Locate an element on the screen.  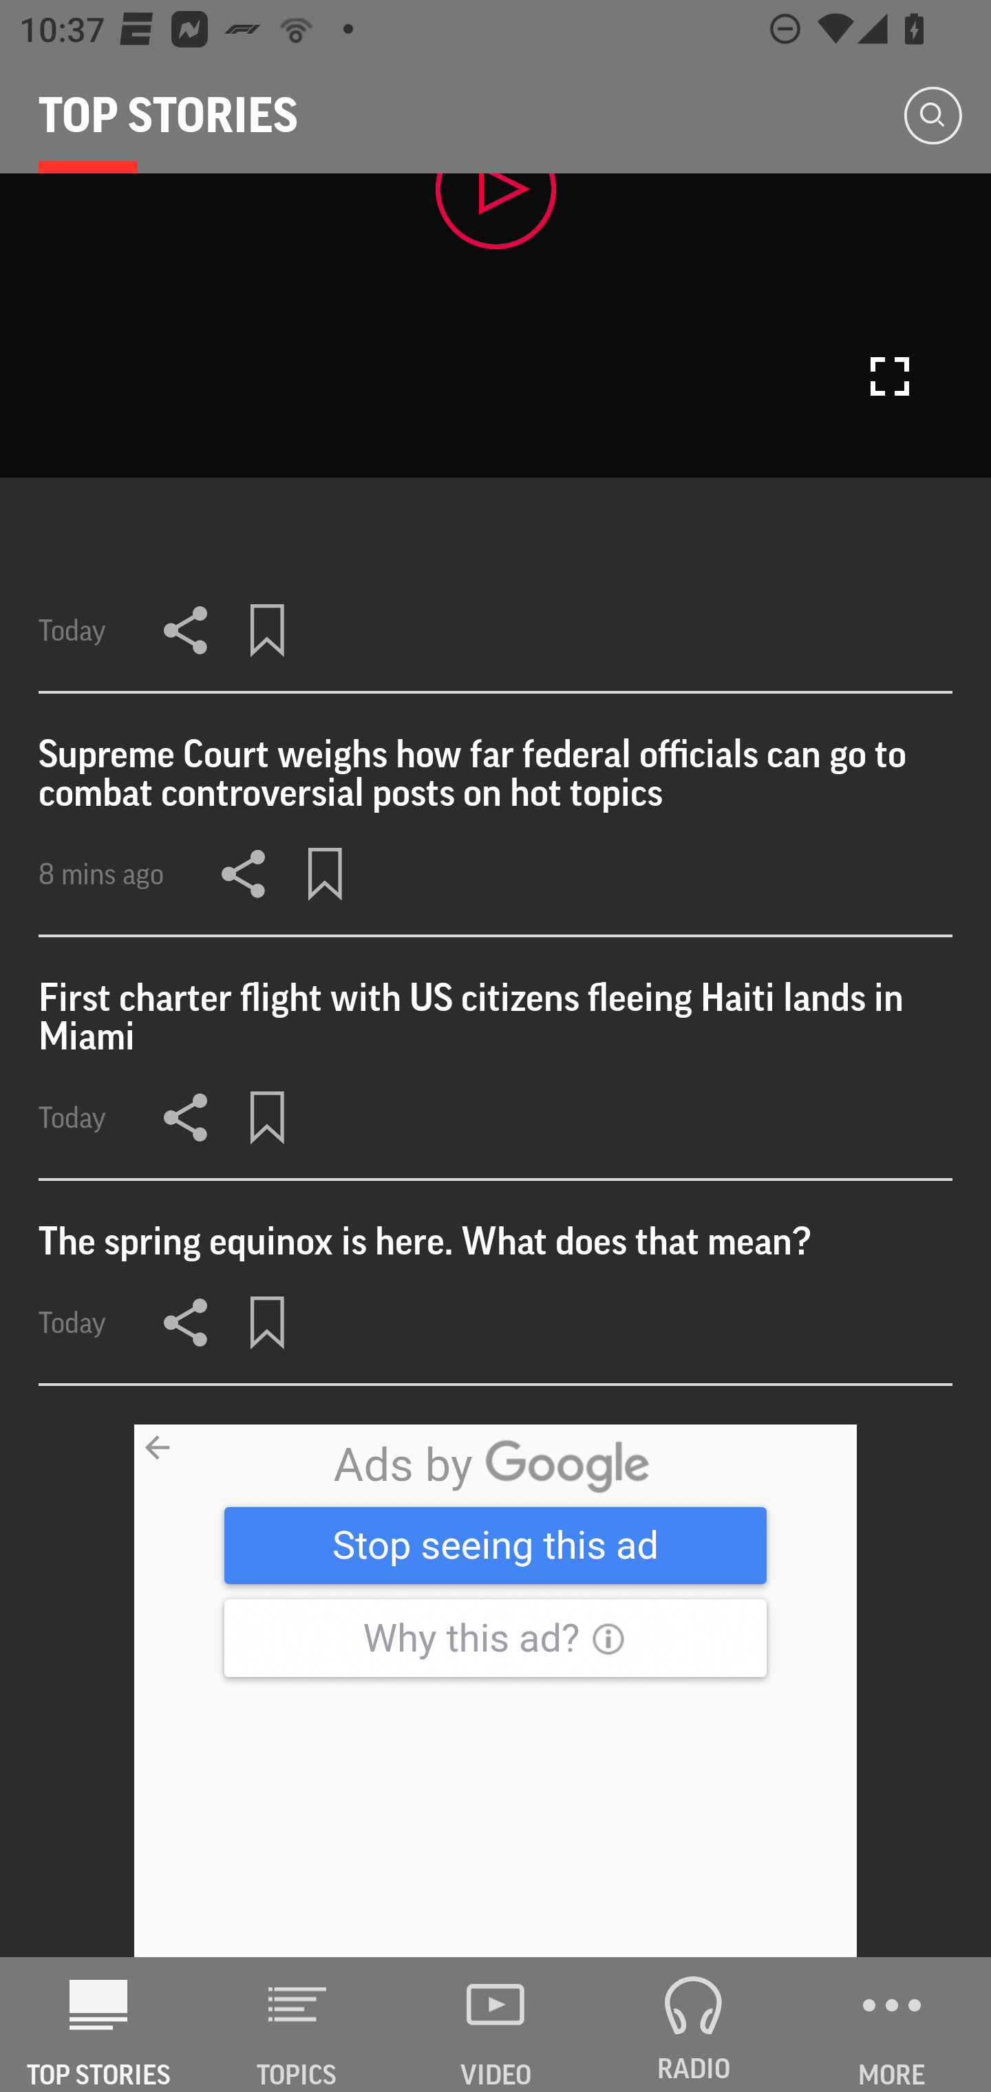
VIDEO is located at coordinates (495, 2025).